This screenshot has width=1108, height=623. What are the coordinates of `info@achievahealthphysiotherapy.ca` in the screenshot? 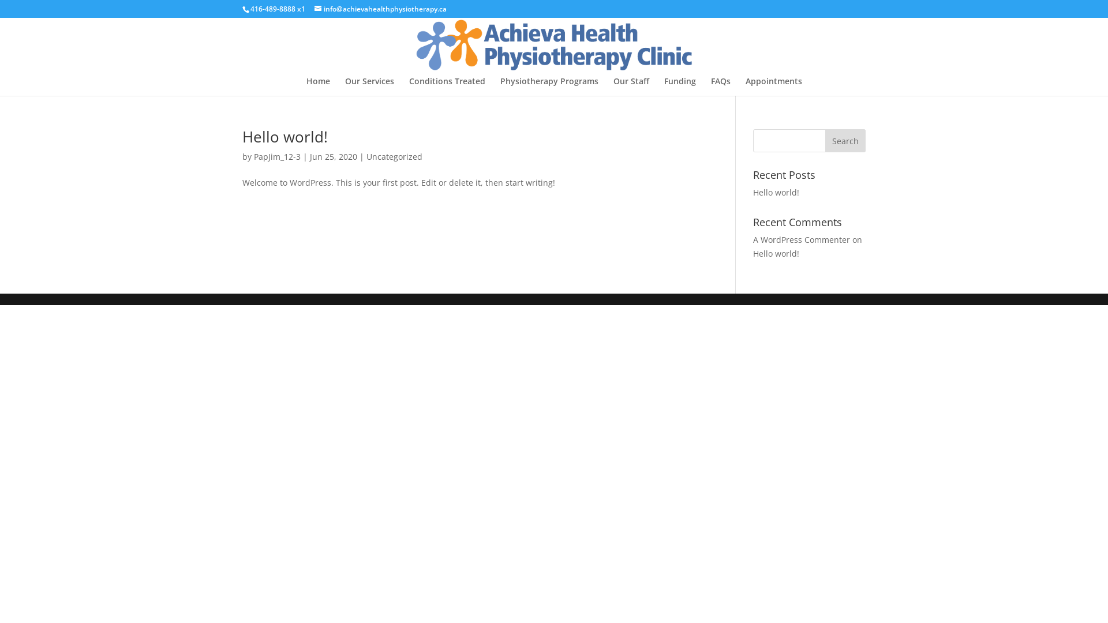 It's located at (381, 9).